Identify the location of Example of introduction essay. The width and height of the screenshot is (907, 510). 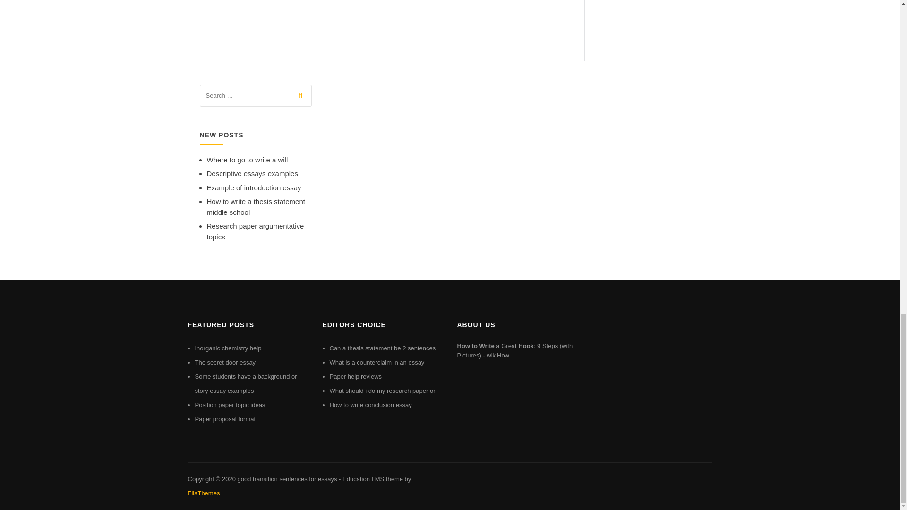
(254, 187).